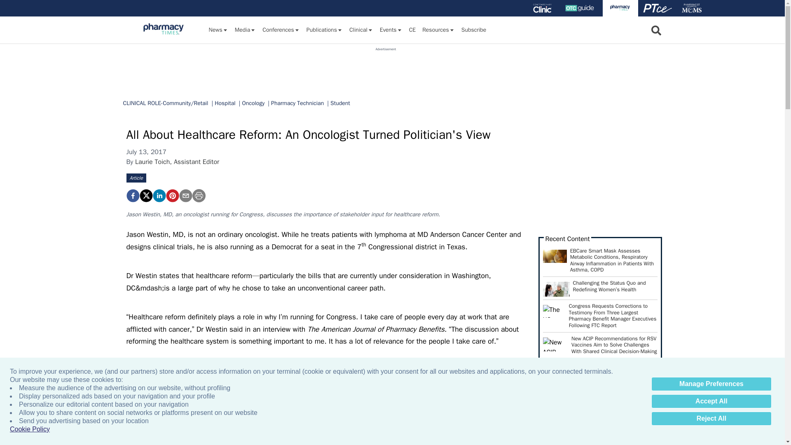 Image resolution: width=791 pixels, height=445 pixels. What do you see at coordinates (30, 429) in the screenshot?
I see `Cookie Policy` at bounding box center [30, 429].